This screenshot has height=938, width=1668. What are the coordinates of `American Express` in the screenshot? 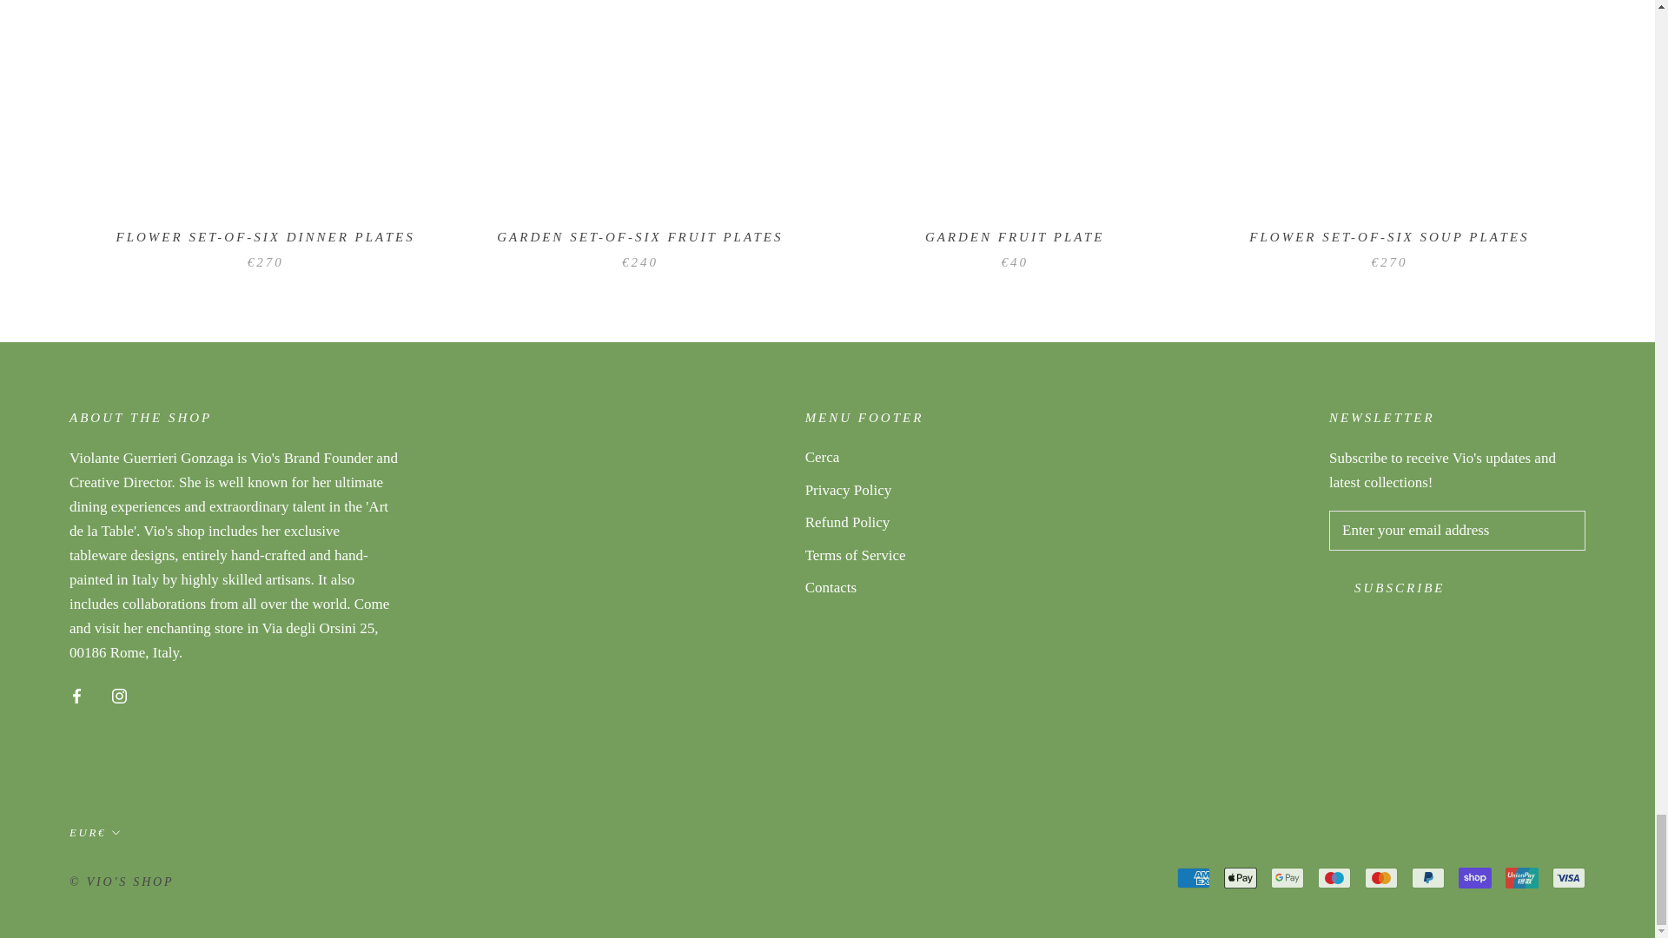 It's located at (1194, 877).